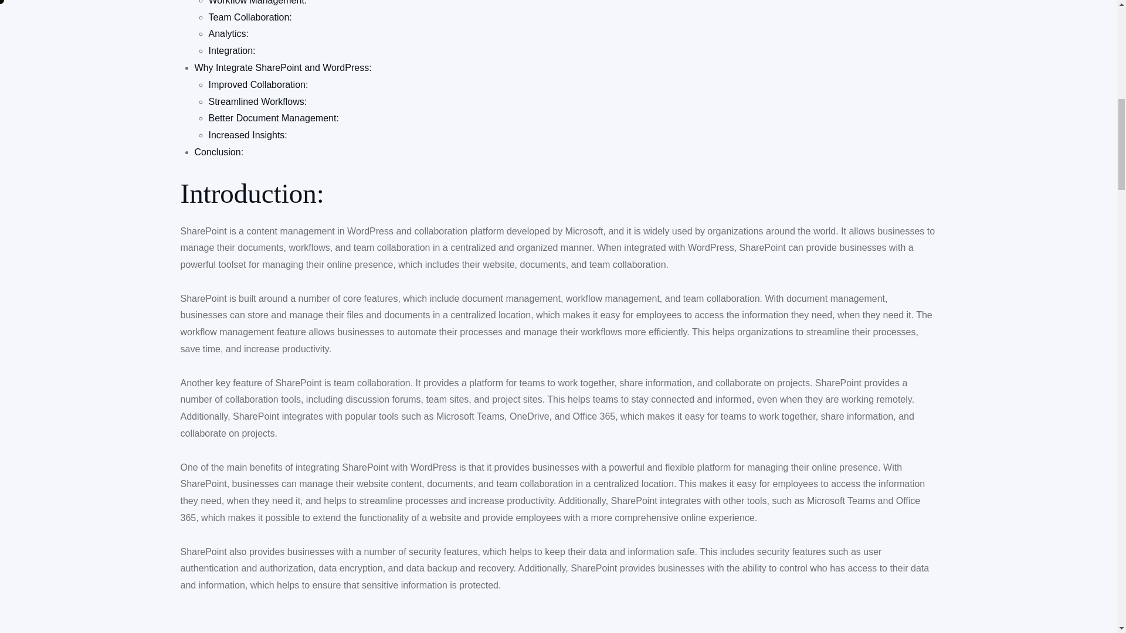 This screenshot has height=633, width=1126. Describe the element at coordinates (283, 67) in the screenshot. I see `Why Integrate SharePoint and WordPress:` at that location.